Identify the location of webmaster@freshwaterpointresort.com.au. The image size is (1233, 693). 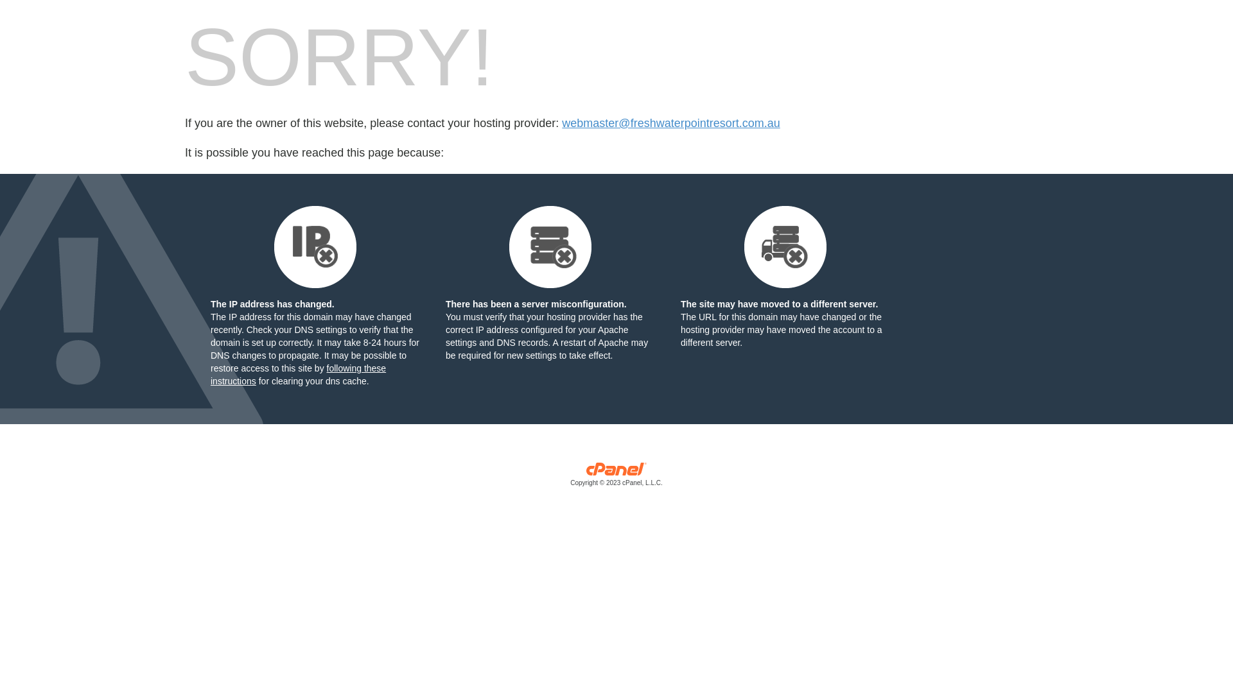
(670, 123).